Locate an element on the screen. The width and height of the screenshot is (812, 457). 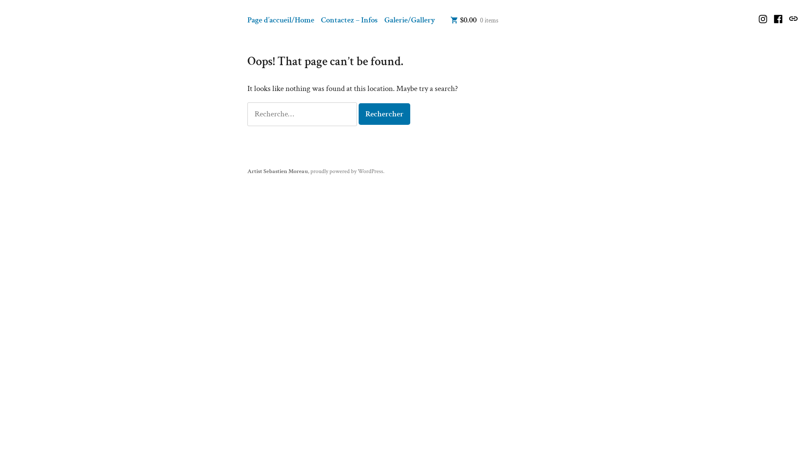
Rechercher is located at coordinates (384, 114).